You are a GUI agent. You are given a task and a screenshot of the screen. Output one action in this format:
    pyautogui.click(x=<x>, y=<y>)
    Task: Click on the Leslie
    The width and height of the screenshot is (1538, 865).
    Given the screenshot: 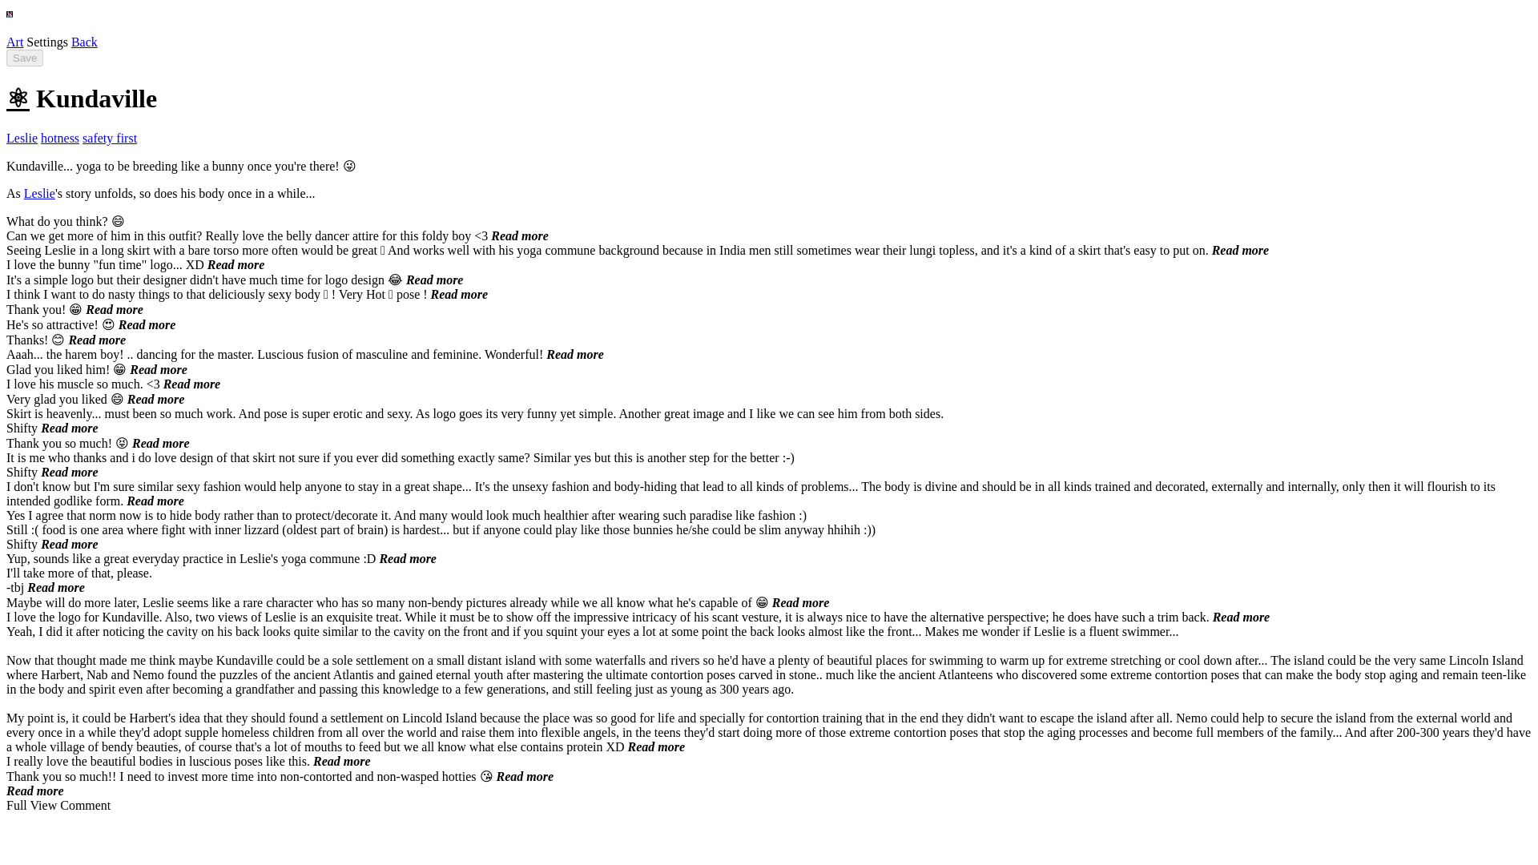 What is the action you would take?
    pyautogui.click(x=40, y=193)
    